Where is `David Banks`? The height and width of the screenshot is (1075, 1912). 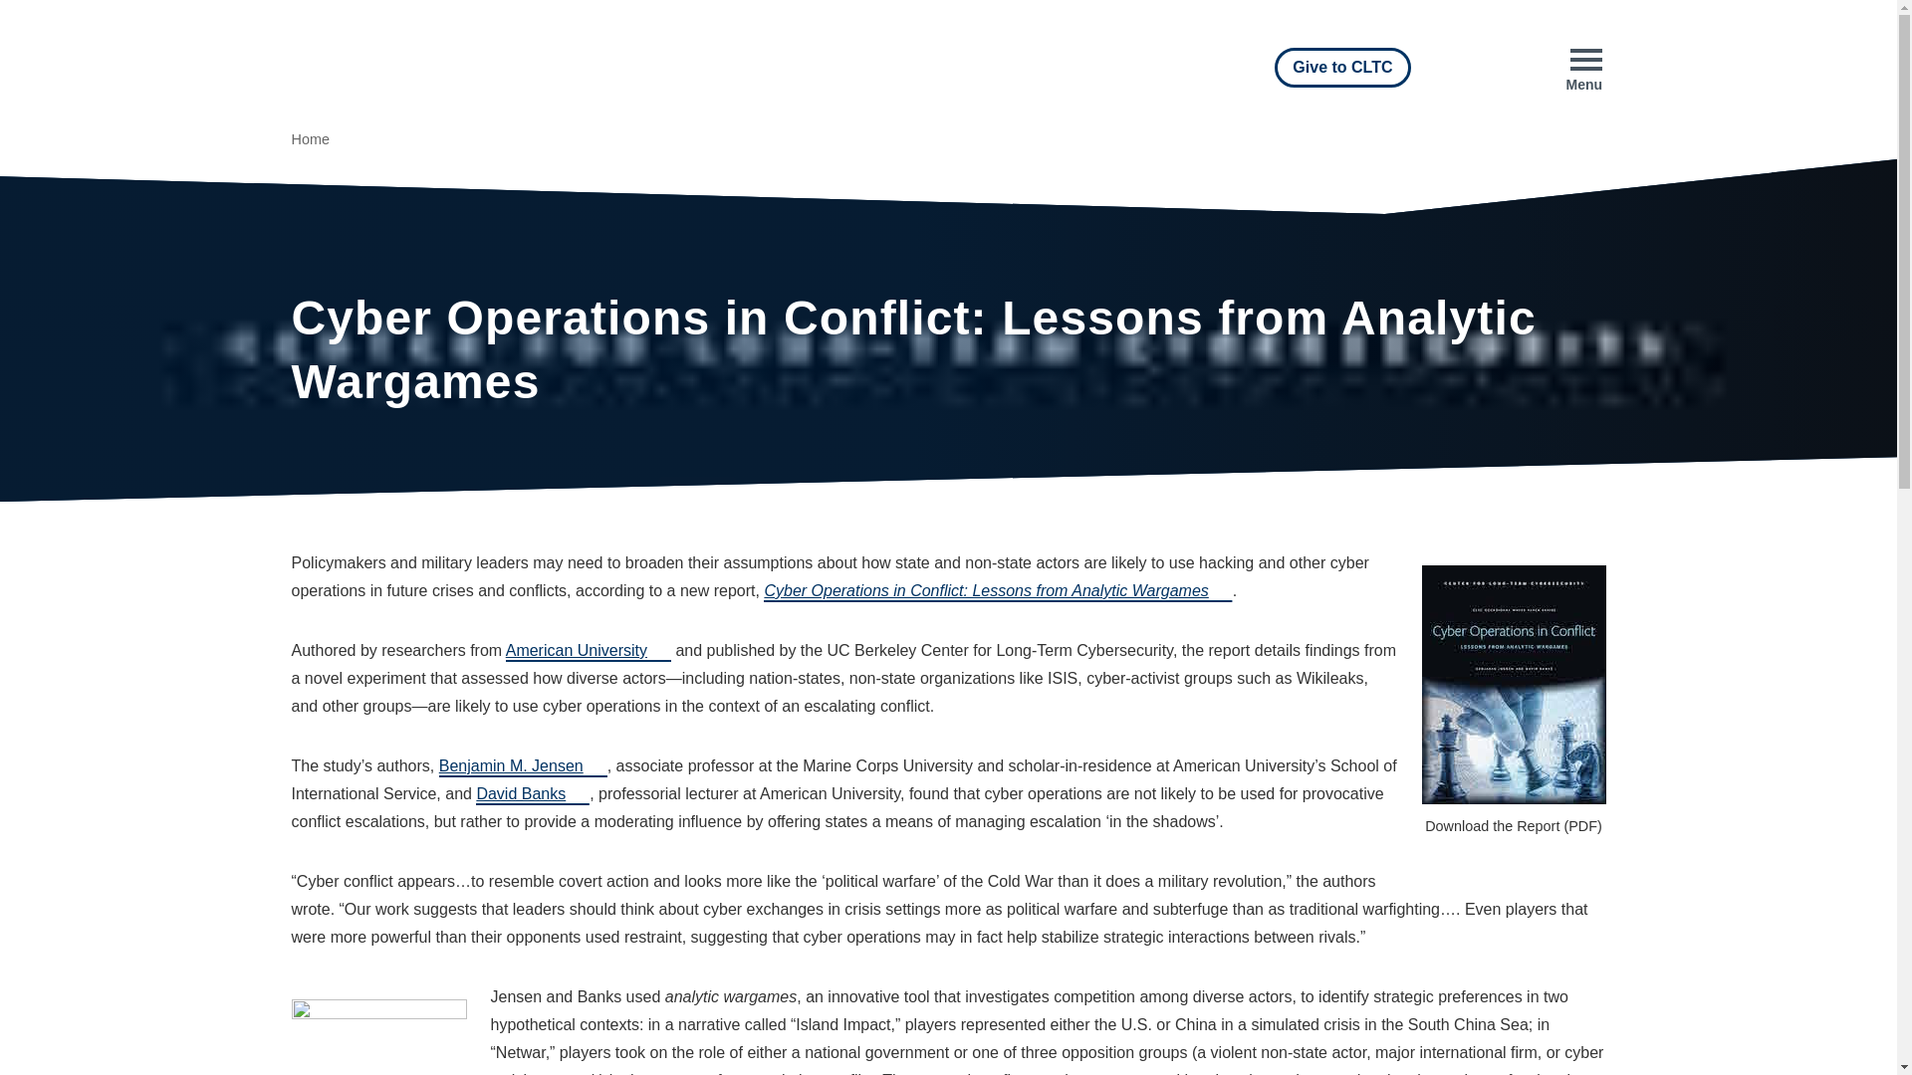 David Banks is located at coordinates (532, 794).